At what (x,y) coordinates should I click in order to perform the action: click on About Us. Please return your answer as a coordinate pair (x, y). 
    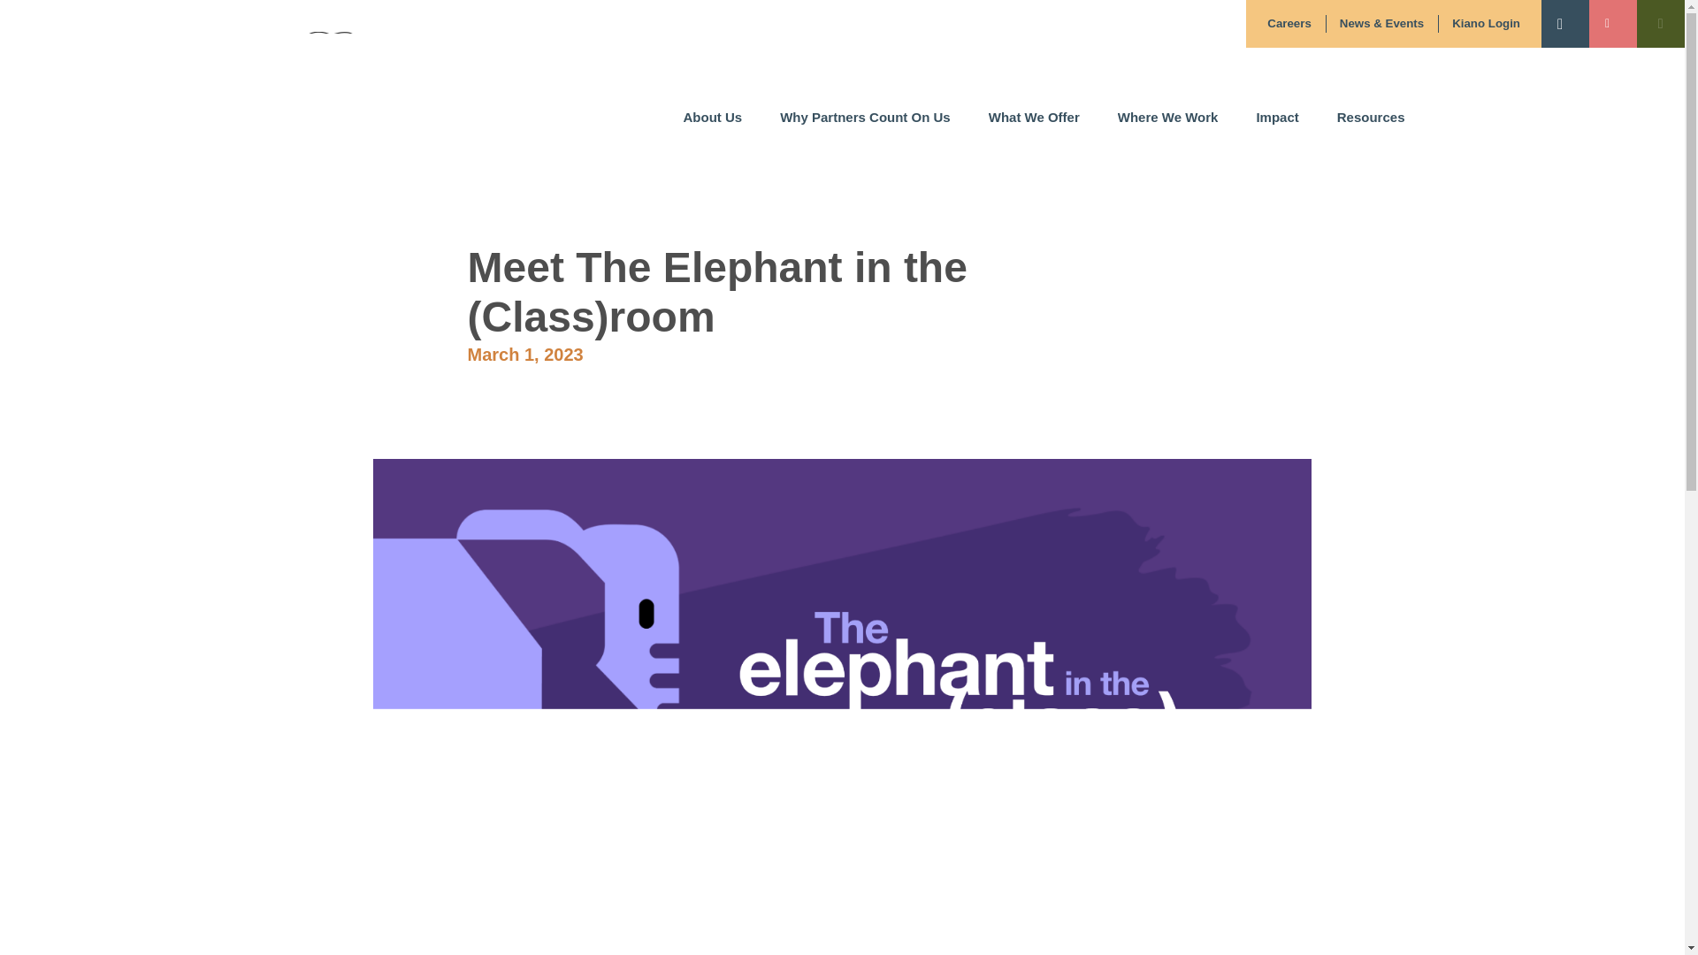
    Looking at the image, I should click on (713, 127).